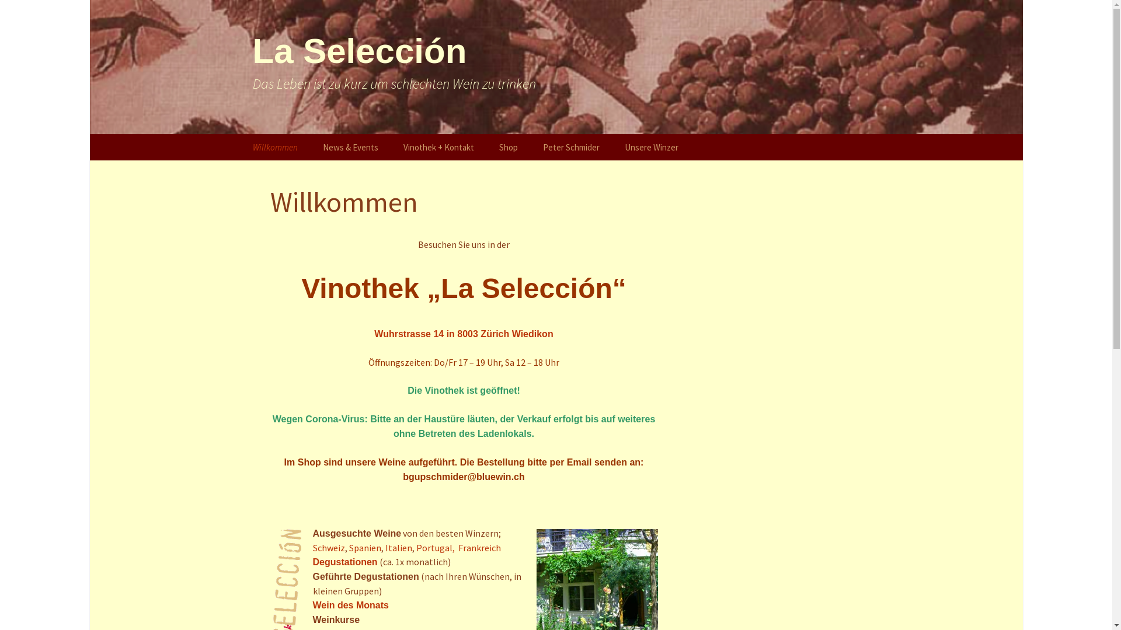  I want to click on Spanien, so click(365, 548).